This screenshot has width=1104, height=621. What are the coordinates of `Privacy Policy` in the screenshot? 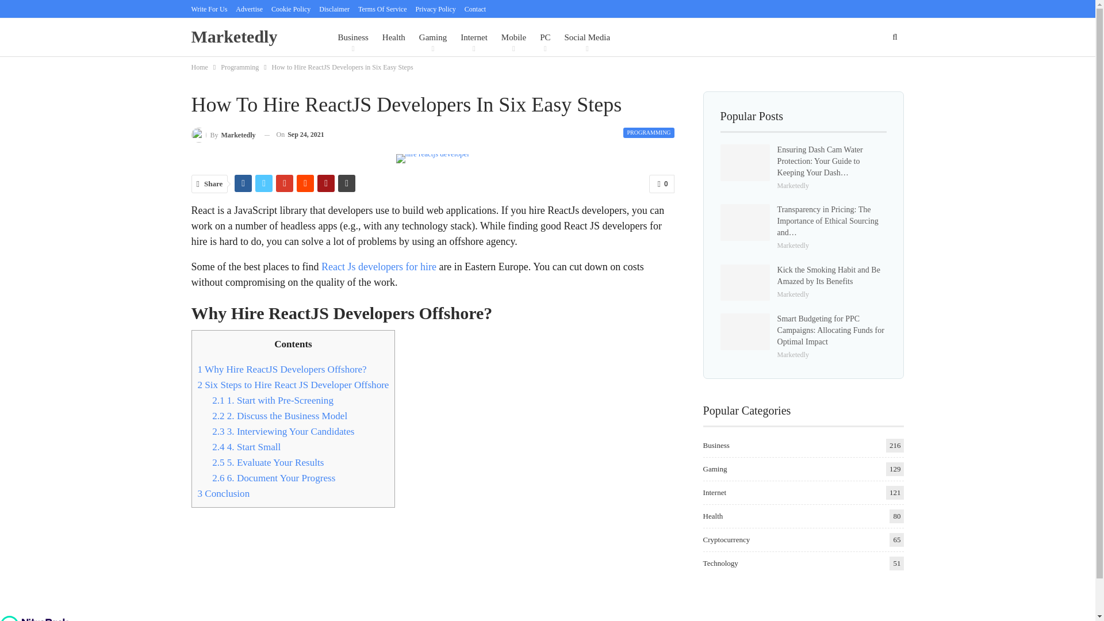 It's located at (435, 9).